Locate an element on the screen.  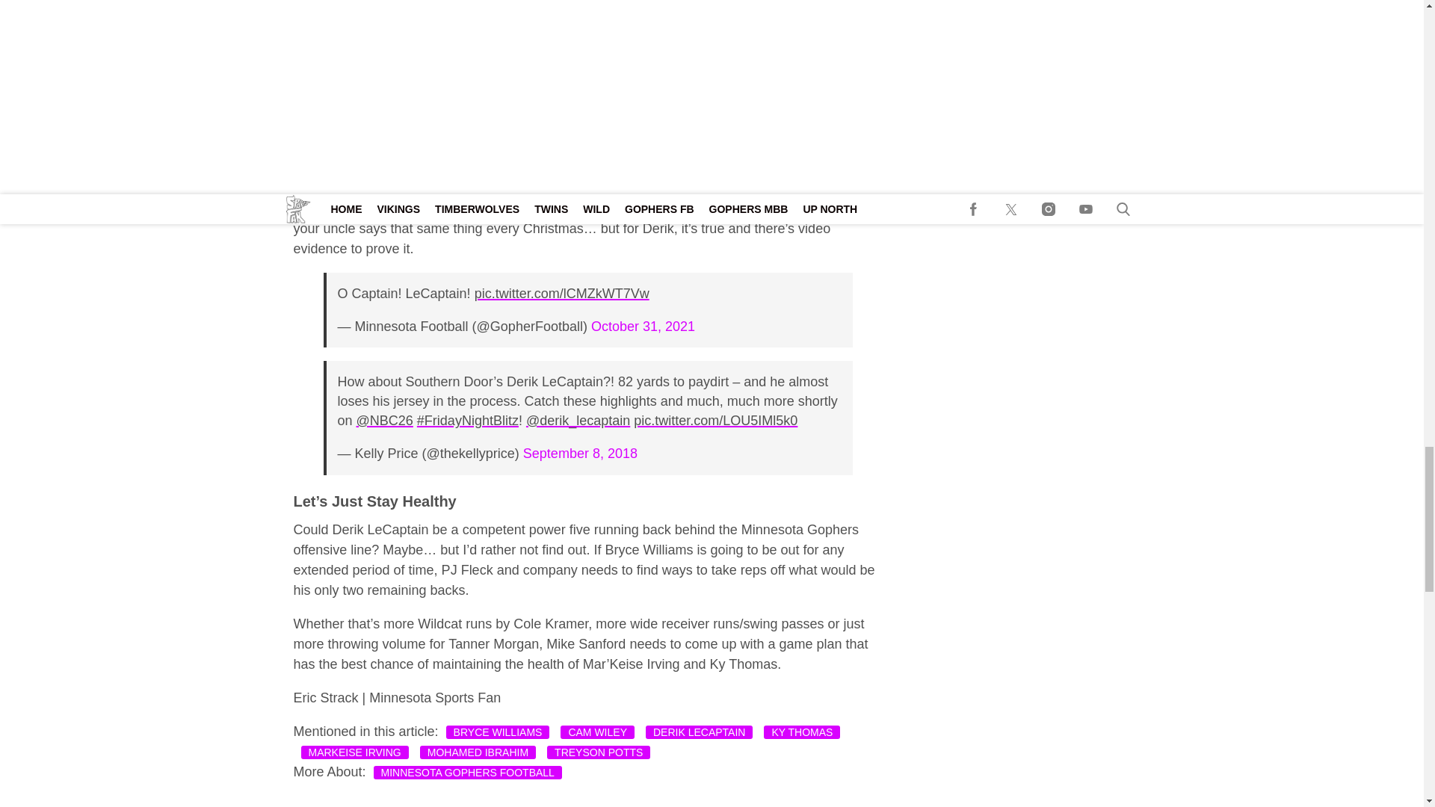
Backup Sophomore LINEBACKER is located at coordinates (725, 134).